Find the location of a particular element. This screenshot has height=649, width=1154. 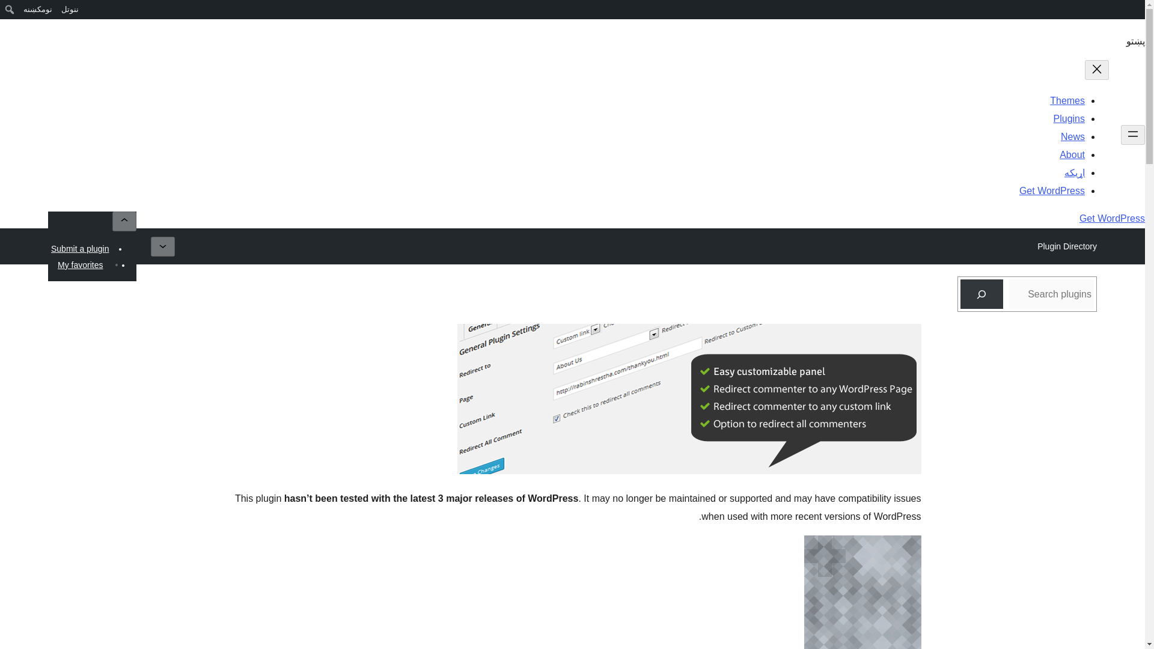

About is located at coordinates (1072, 154).